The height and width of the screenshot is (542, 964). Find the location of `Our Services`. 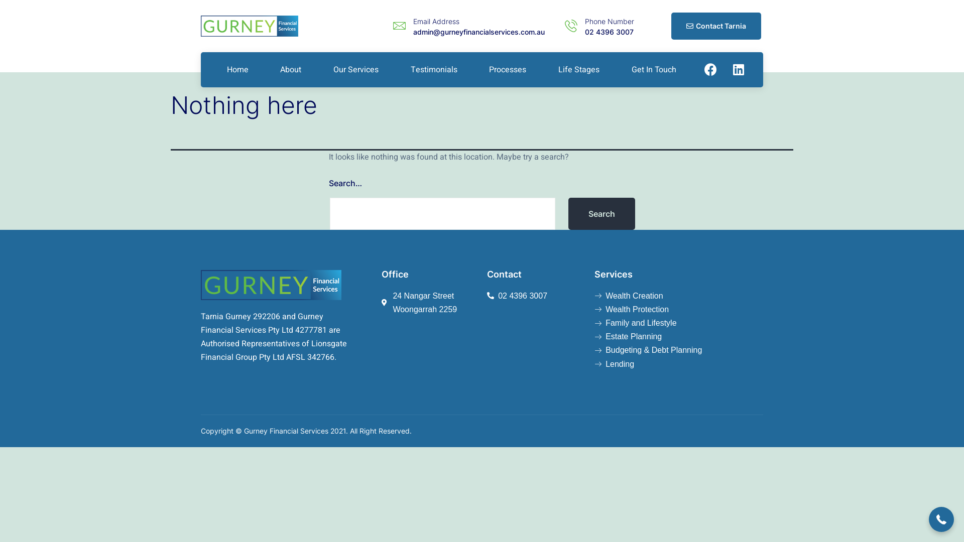

Our Services is located at coordinates (356, 70).